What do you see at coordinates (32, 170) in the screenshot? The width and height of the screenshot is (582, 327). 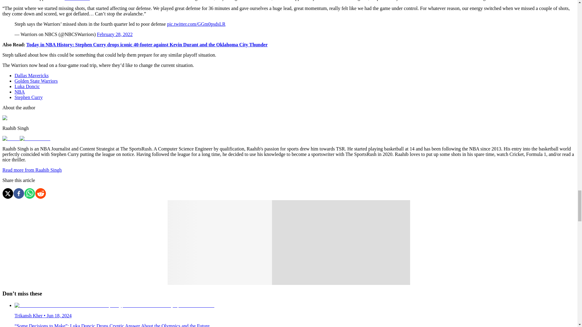 I see `Read more from Raahib Singh` at bounding box center [32, 170].